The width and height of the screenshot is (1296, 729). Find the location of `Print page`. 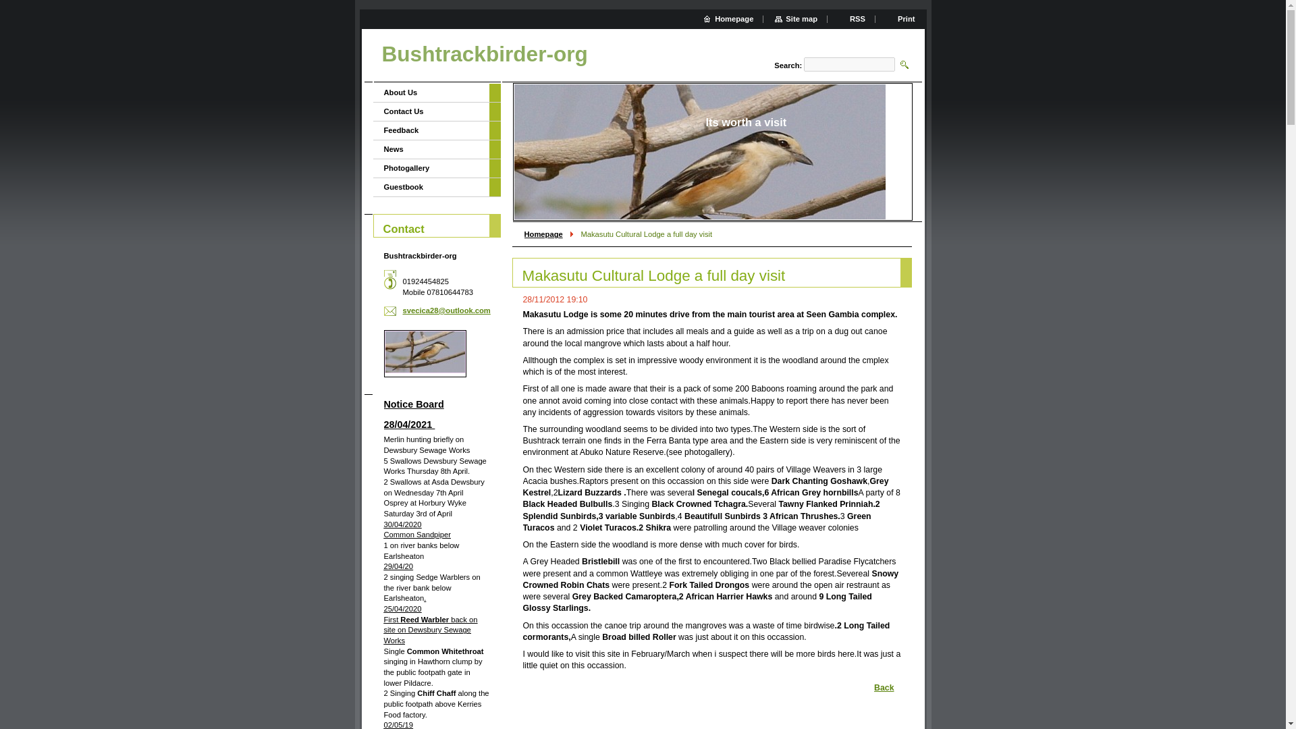

Print page is located at coordinates (900, 18).